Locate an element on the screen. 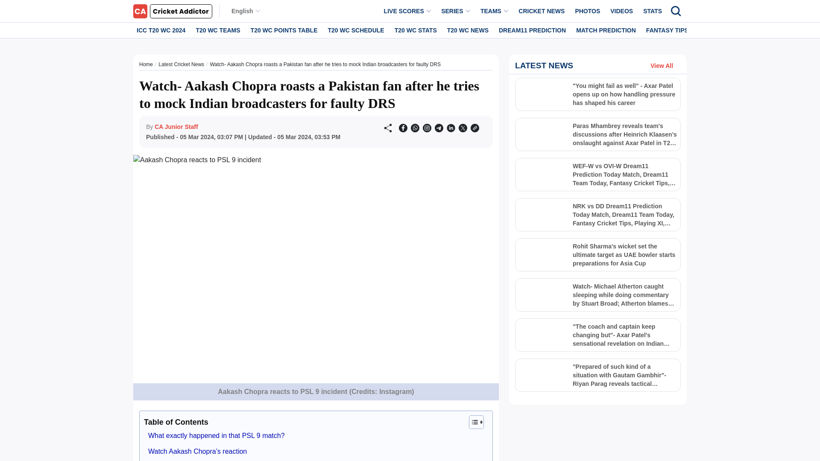 The image size is (820, 461). TEAMS is located at coordinates (495, 11).